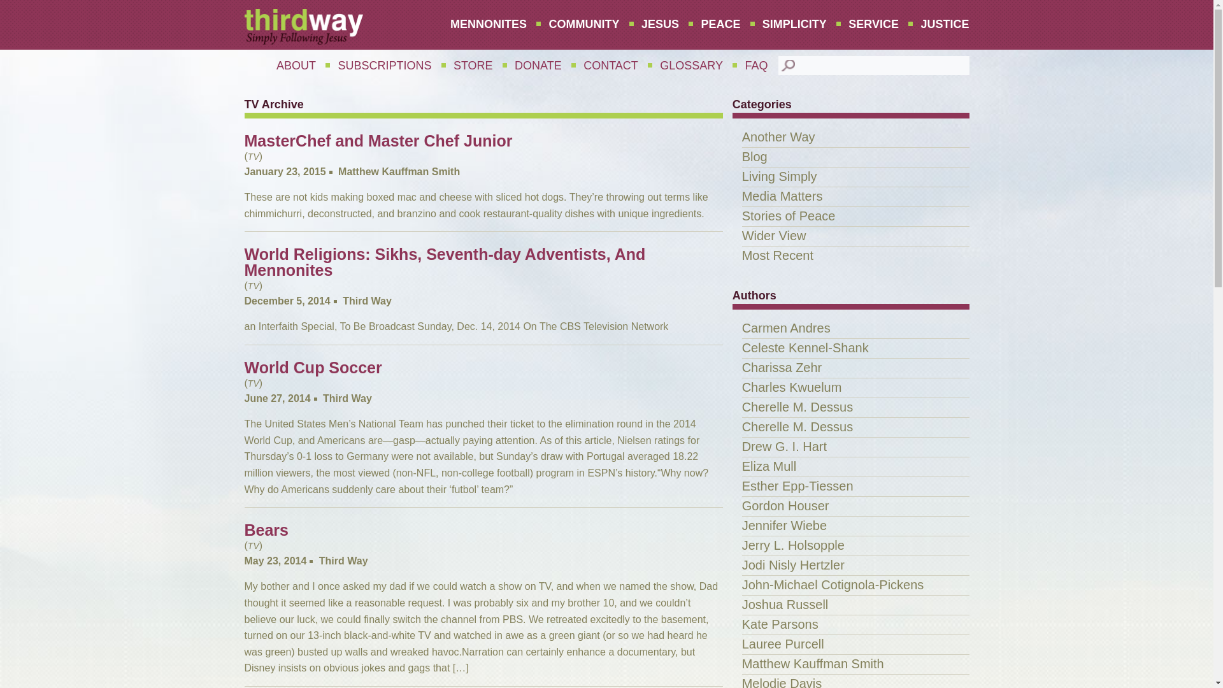 This screenshot has height=688, width=1223. What do you see at coordinates (692, 66) in the screenshot?
I see `GLOSSARY` at bounding box center [692, 66].